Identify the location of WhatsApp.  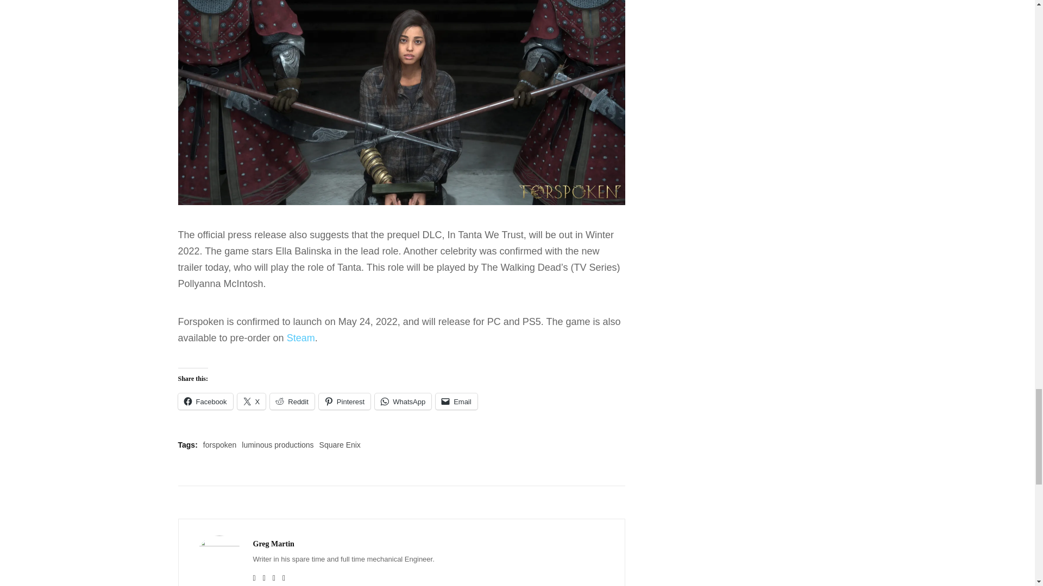
(403, 400).